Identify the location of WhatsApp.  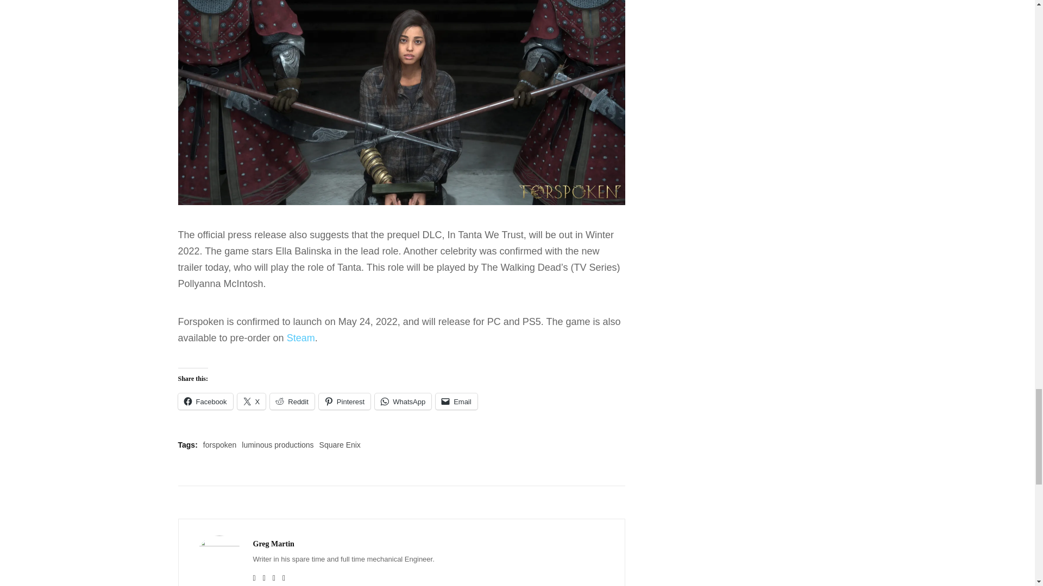
(403, 400).